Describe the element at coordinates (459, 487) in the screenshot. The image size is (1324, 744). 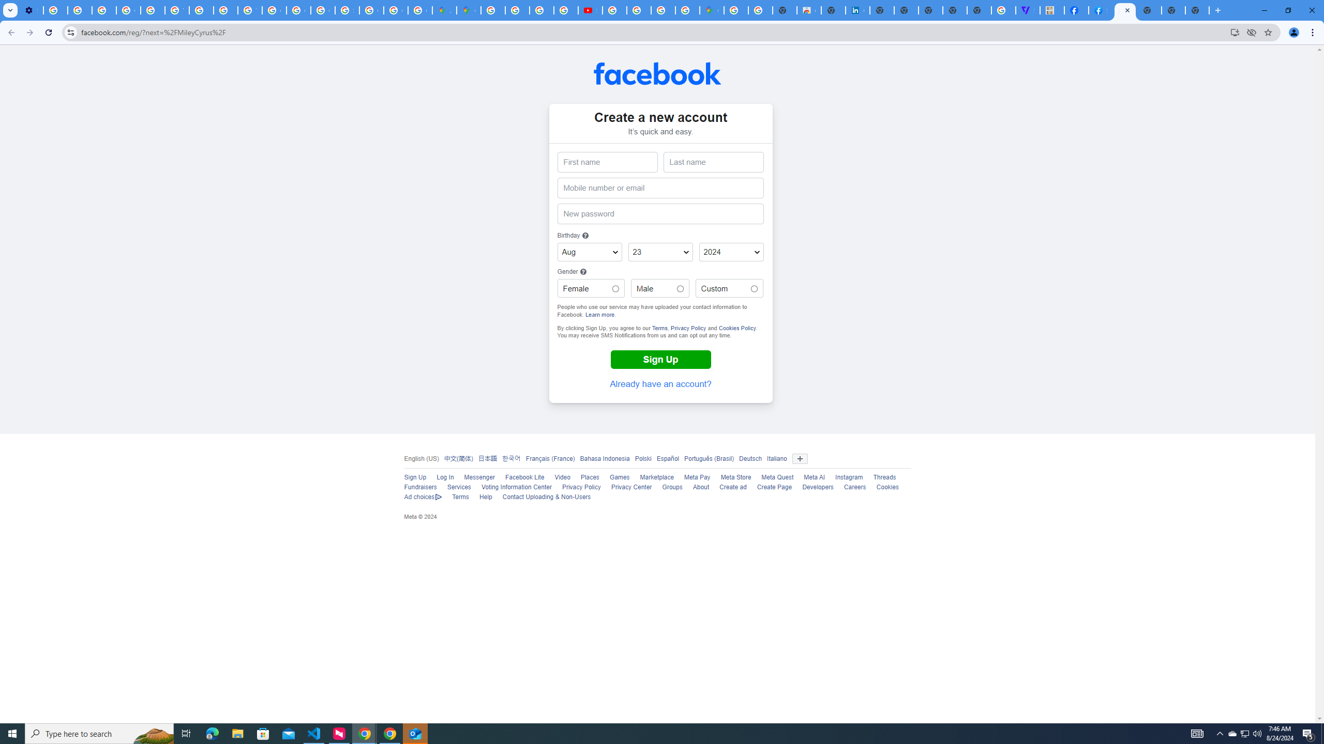
I see `Services` at that location.